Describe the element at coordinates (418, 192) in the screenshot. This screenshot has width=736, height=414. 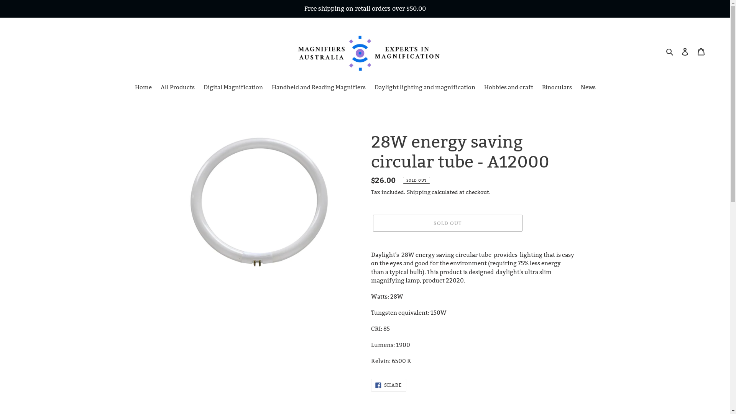
I see `Shipping` at that location.